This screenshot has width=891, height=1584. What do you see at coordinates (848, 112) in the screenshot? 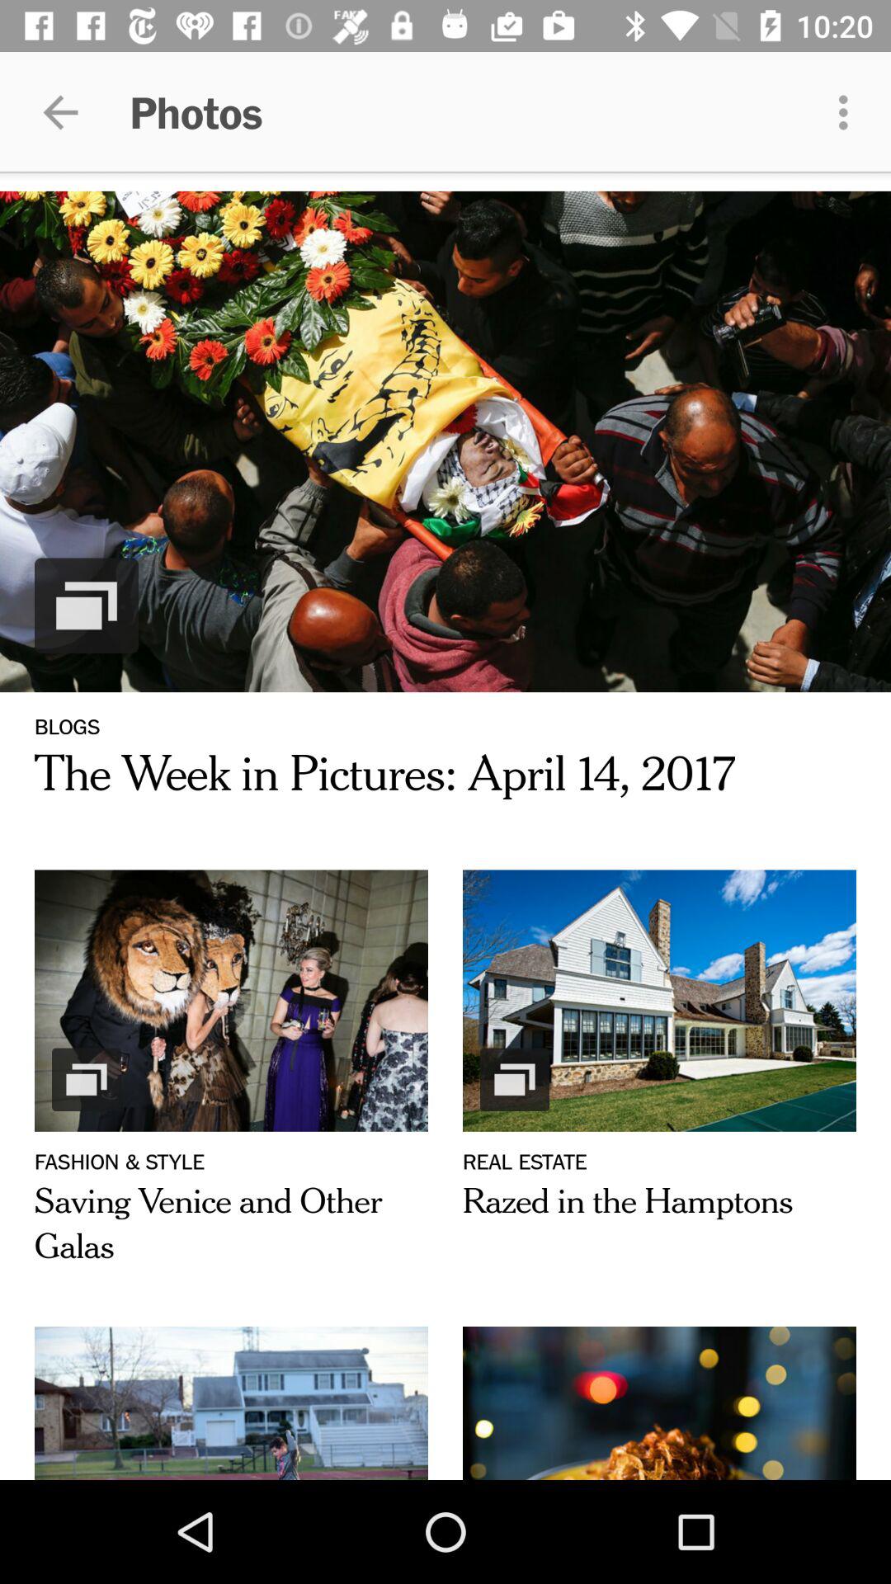
I see `select the three dot icon on top right corner` at bounding box center [848, 112].